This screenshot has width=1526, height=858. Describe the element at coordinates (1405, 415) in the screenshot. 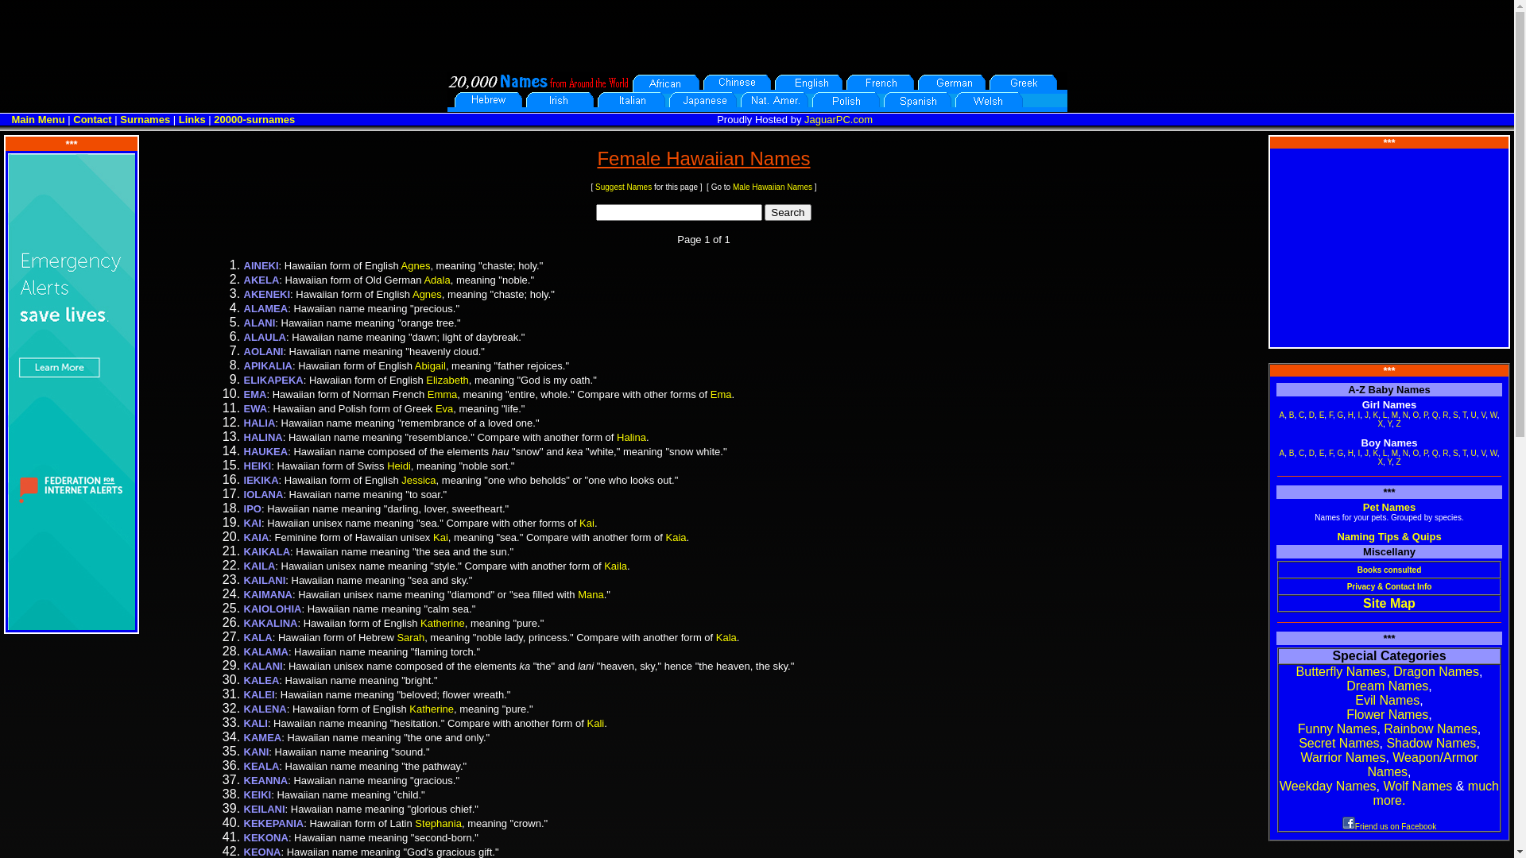

I see `N` at that location.